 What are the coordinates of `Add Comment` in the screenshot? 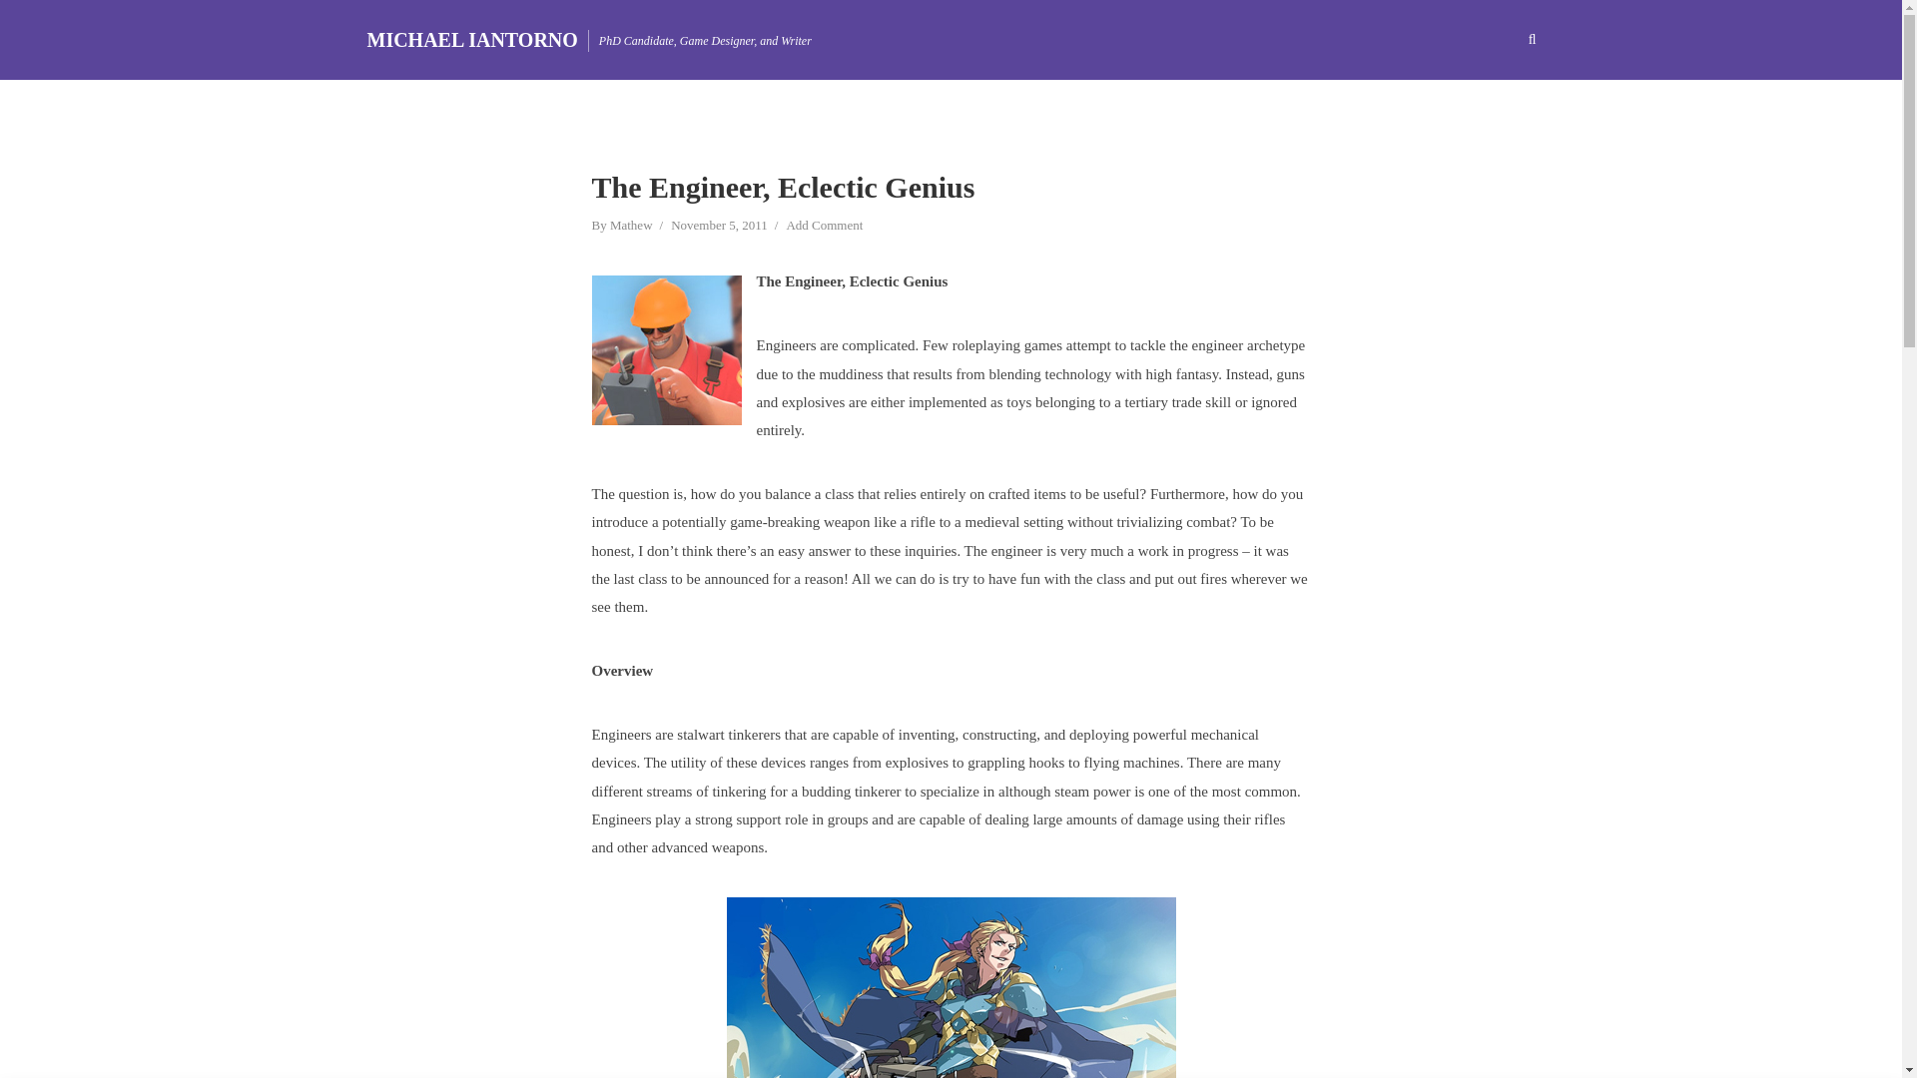 It's located at (825, 227).